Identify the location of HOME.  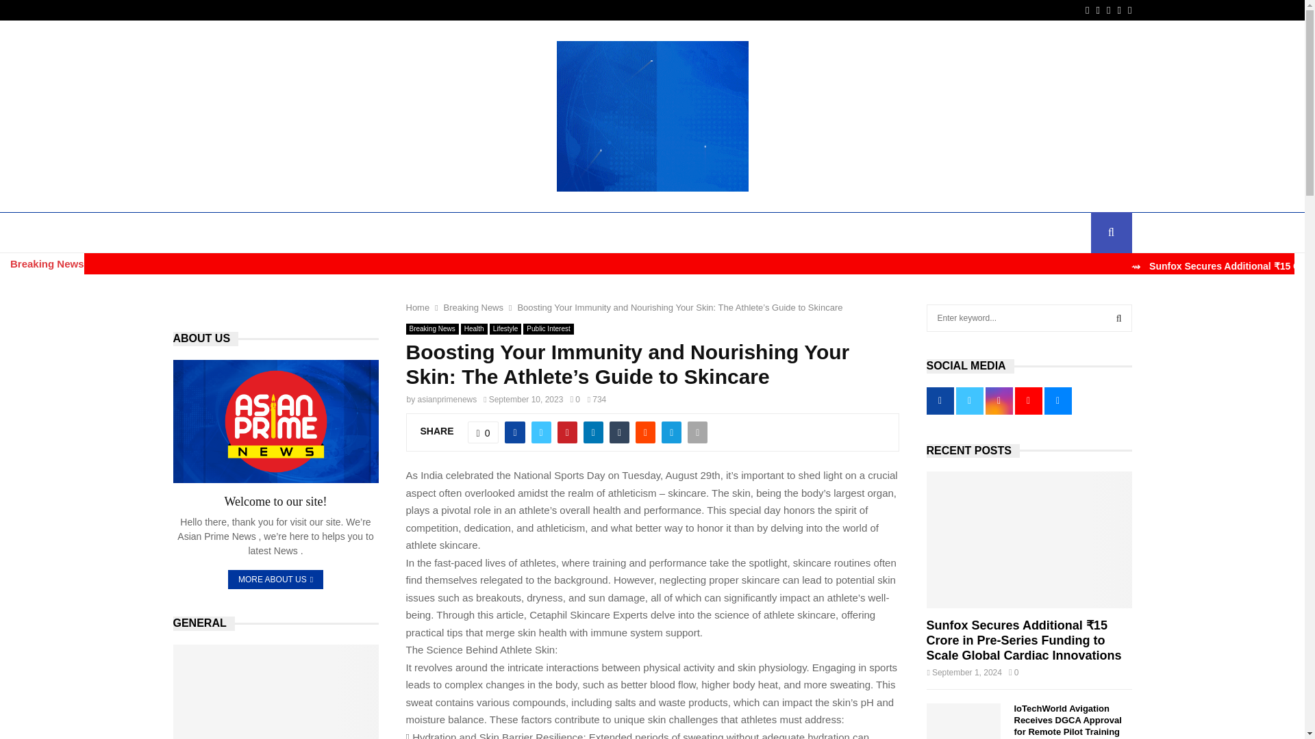
(197, 233).